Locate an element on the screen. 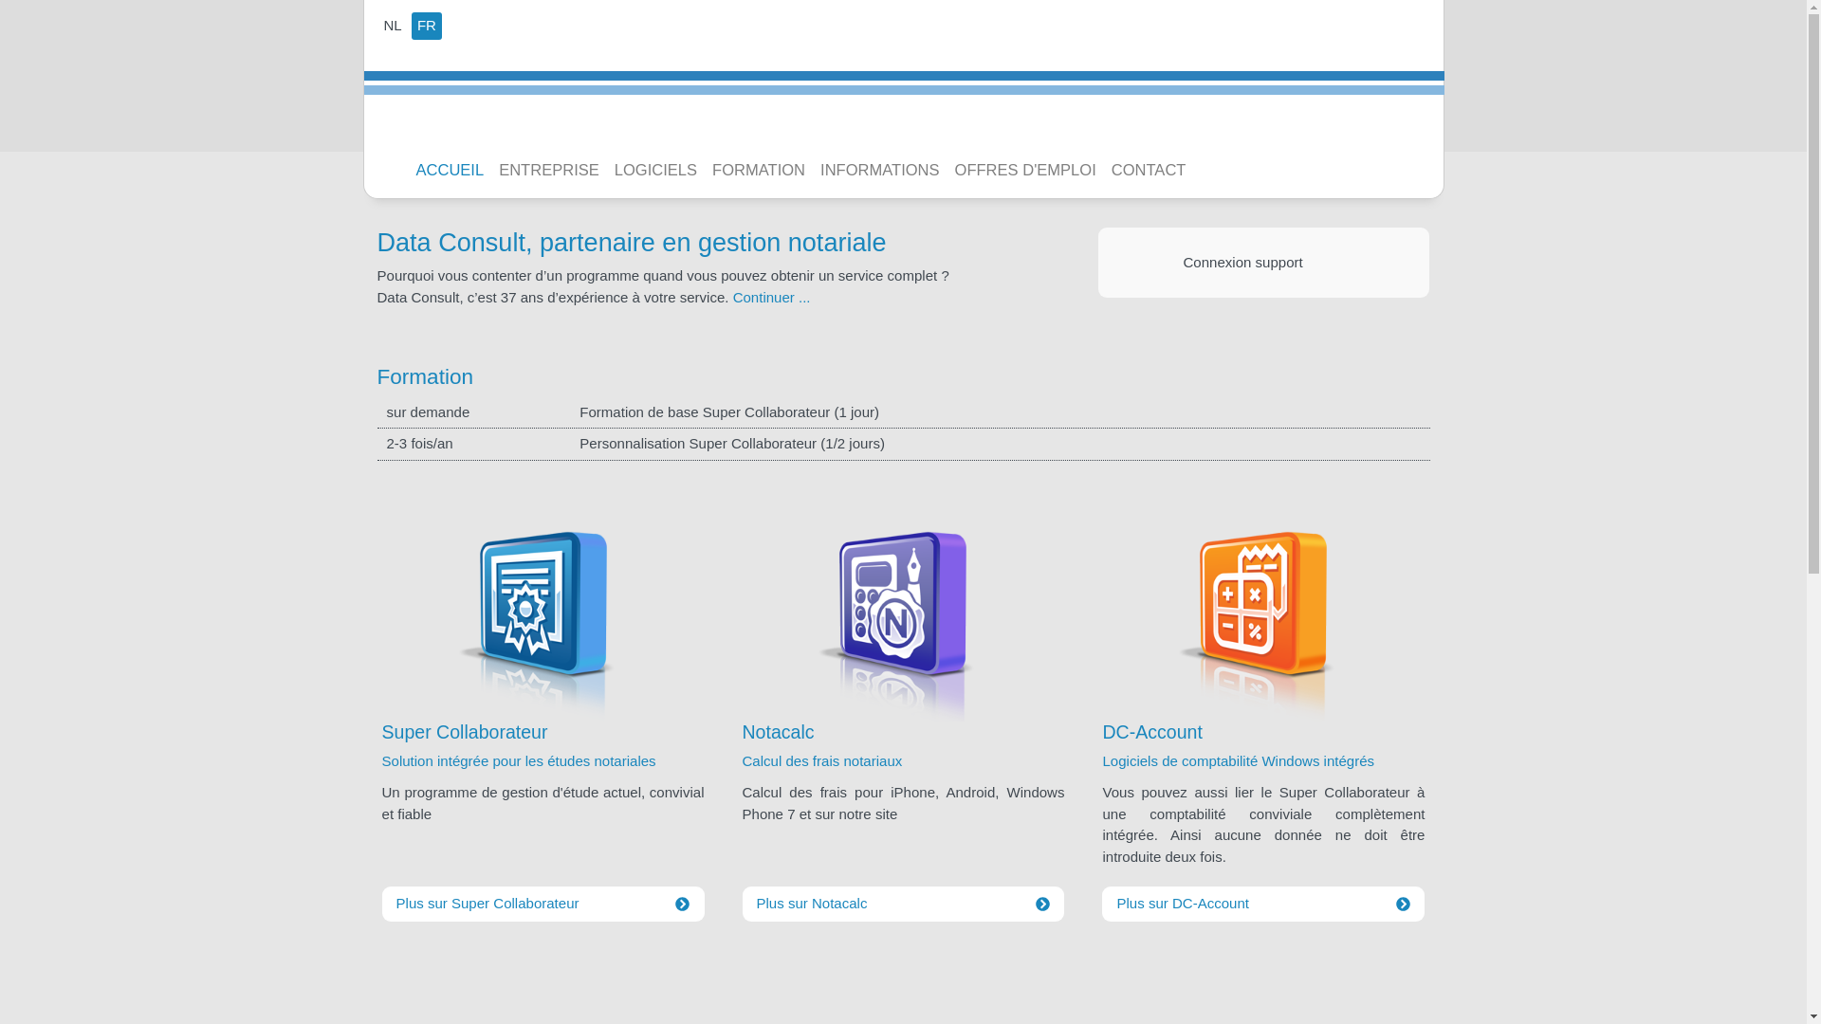 This screenshot has width=1821, height=1024. Notacalc is located at coordinates (903, 736).